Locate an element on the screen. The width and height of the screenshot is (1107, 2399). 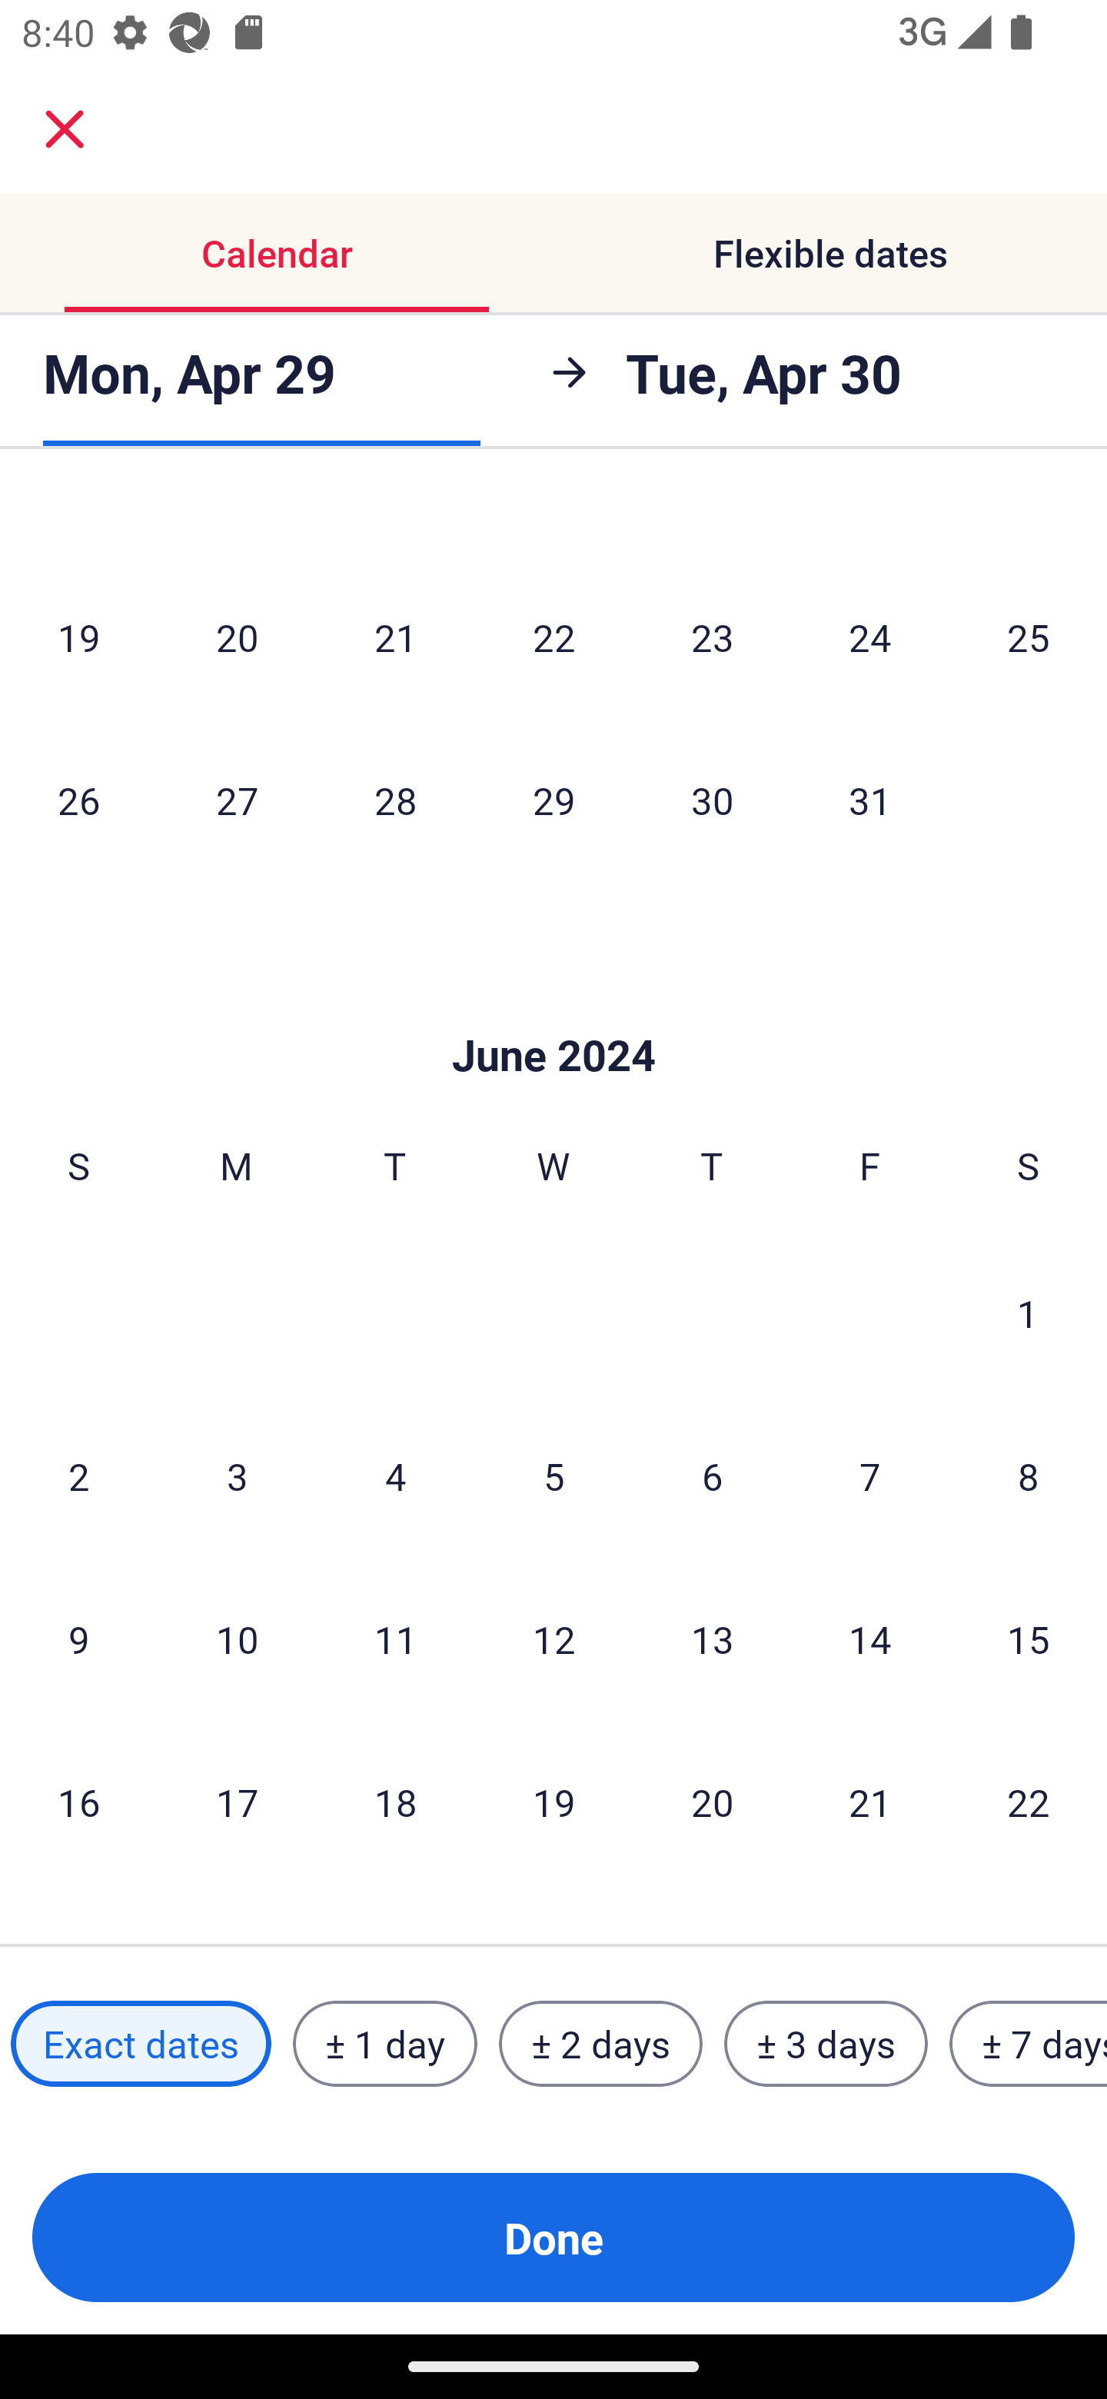
20 Thursday, June 20, 2024 is located at coordinates (712, 1802).